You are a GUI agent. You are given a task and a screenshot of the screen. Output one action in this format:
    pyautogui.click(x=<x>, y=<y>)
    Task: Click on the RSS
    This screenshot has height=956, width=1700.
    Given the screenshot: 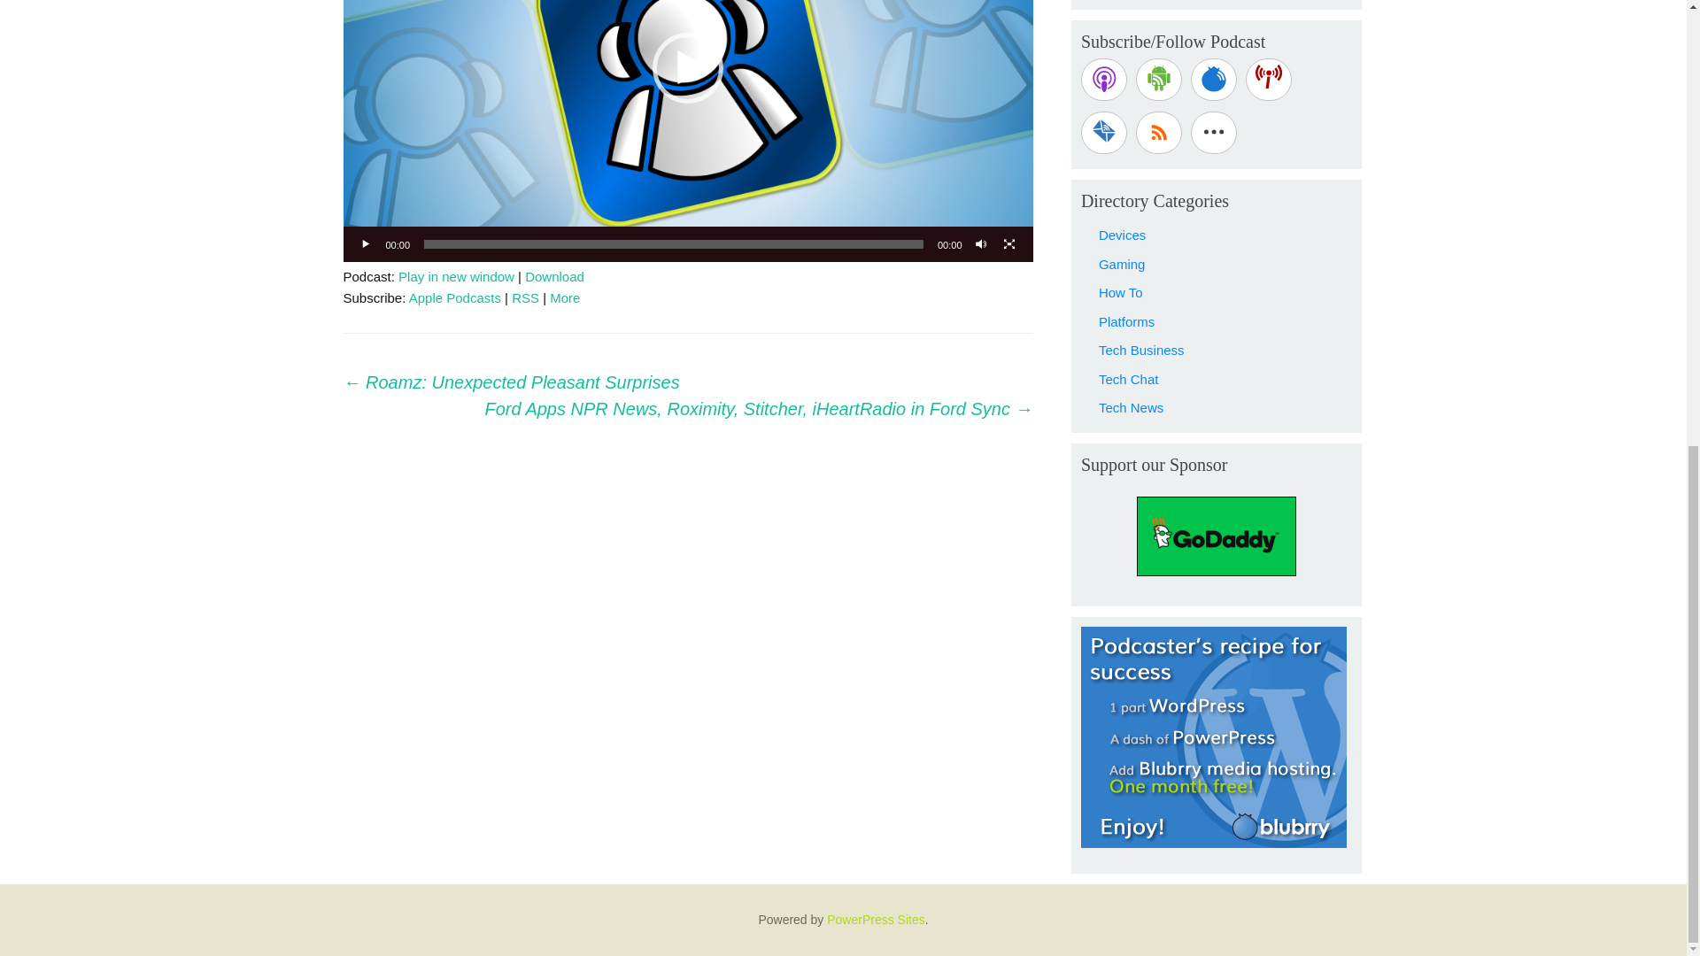 What is the action you would take?
    pyautogui.click(x=524, y=297)
    